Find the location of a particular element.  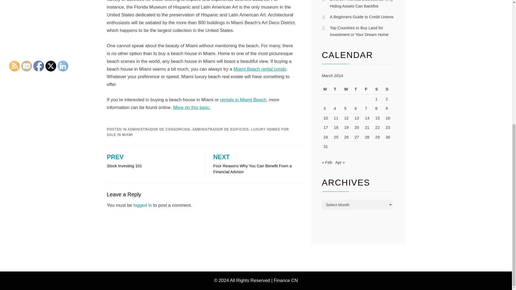

25 is located at coordinates (336, 137).